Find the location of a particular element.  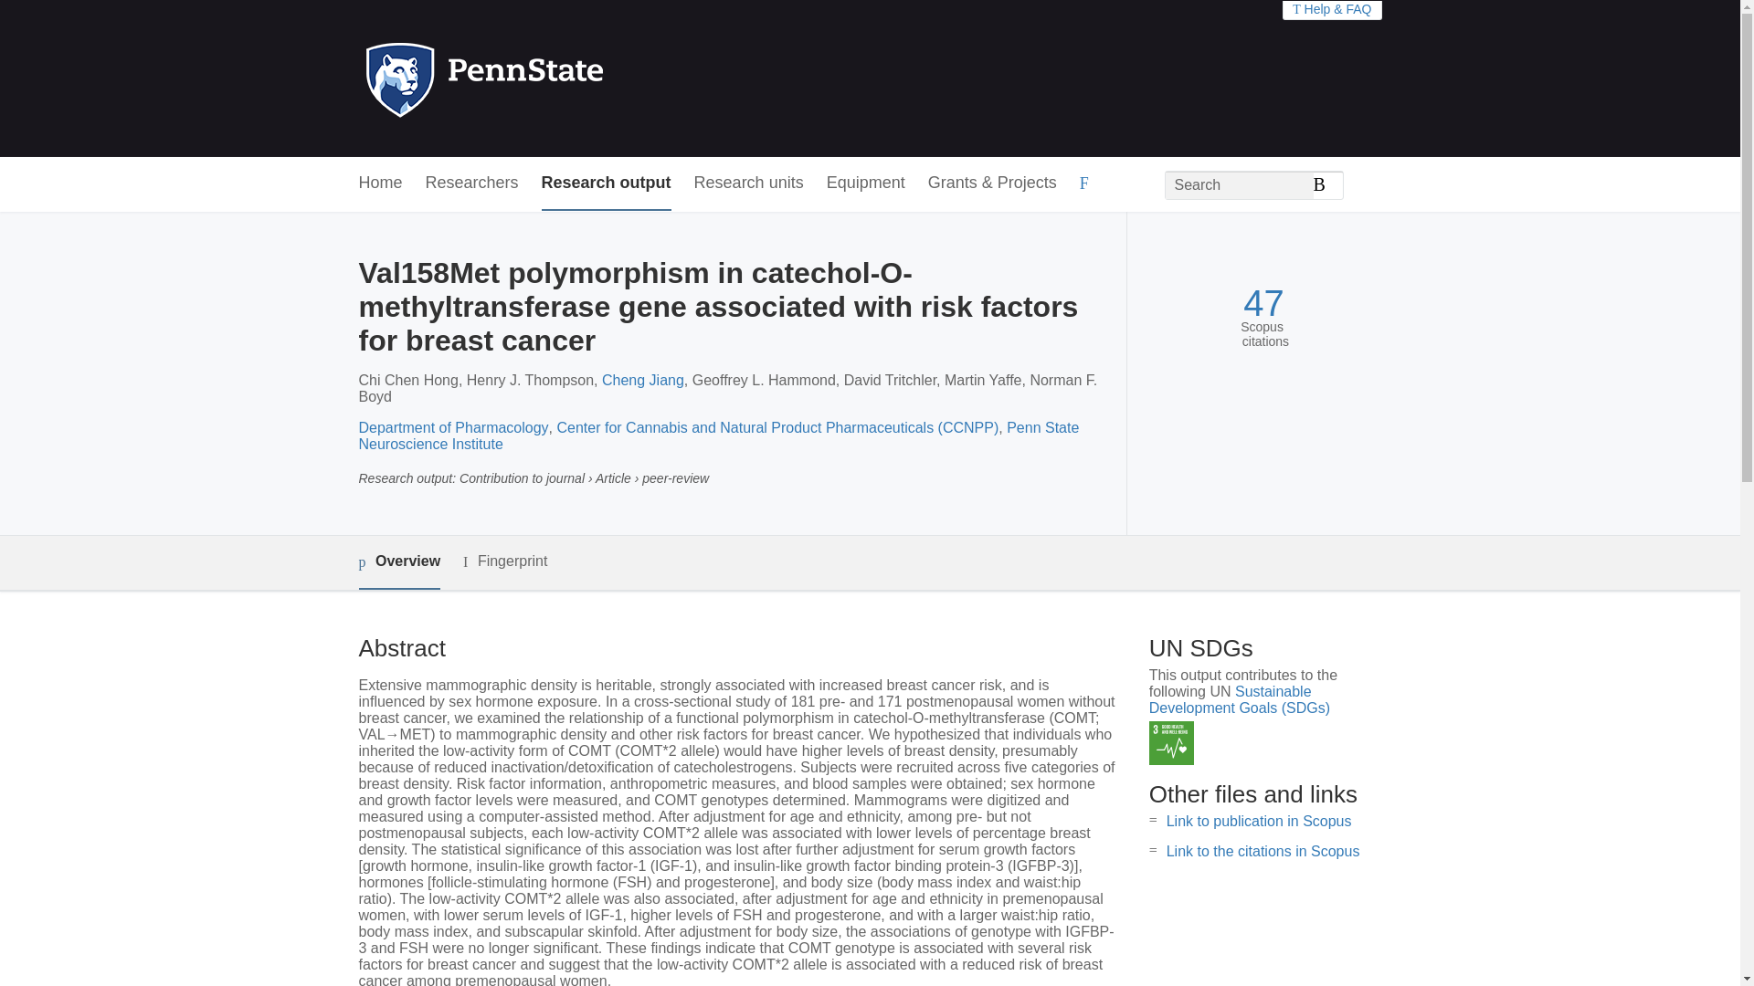

Penn State Neuroscience Institute is located at coordinates (718, 435).